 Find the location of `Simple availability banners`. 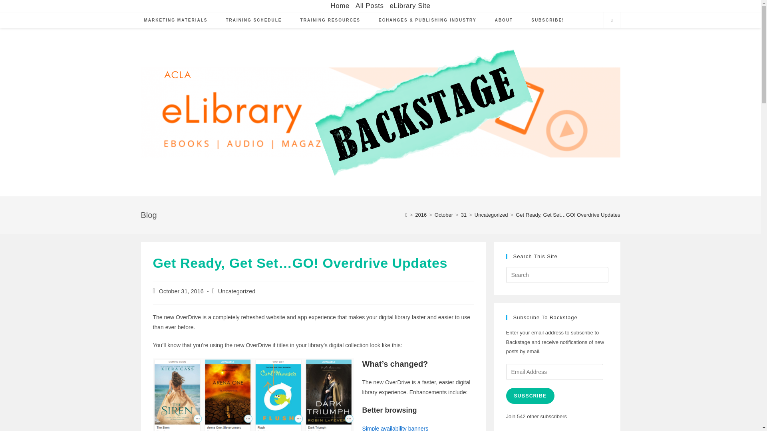

Simple availability banners is located at coordinates (395, 428).